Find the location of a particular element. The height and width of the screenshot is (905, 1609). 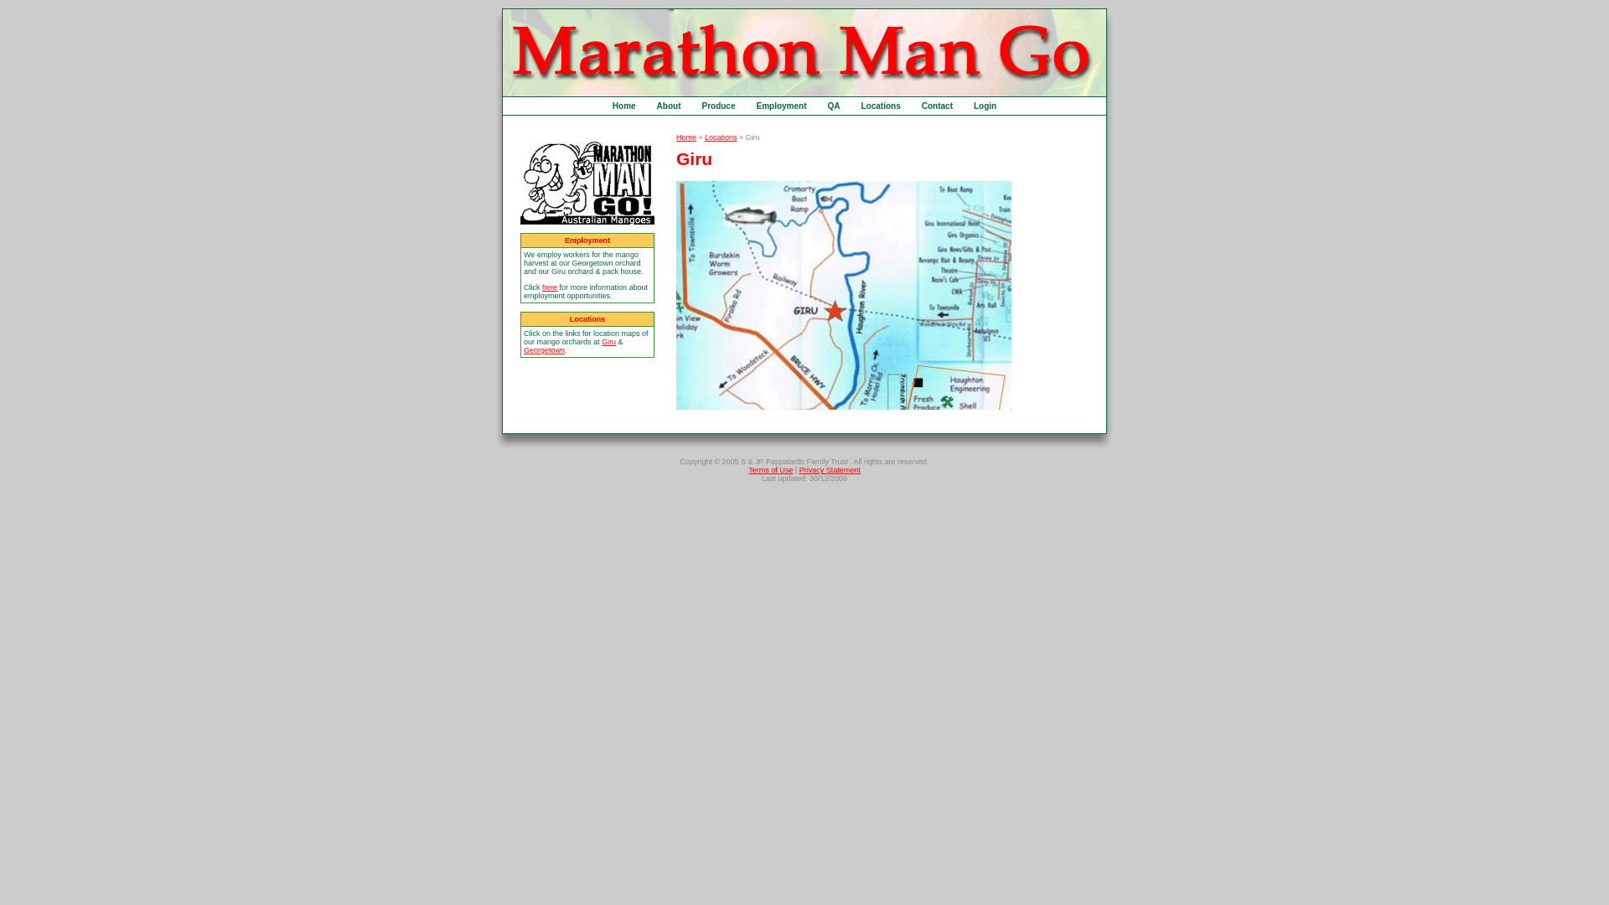

Employment is located at coordinates (781, 106).